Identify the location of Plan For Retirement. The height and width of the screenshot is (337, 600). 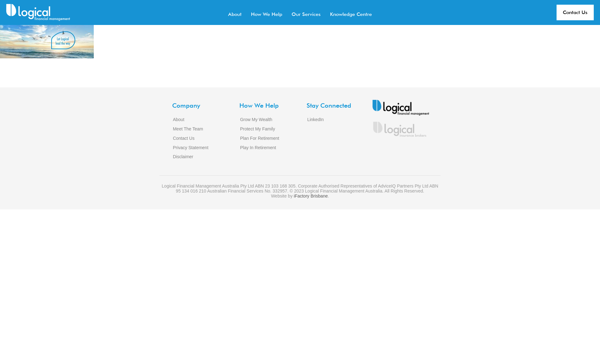
(259, 139).